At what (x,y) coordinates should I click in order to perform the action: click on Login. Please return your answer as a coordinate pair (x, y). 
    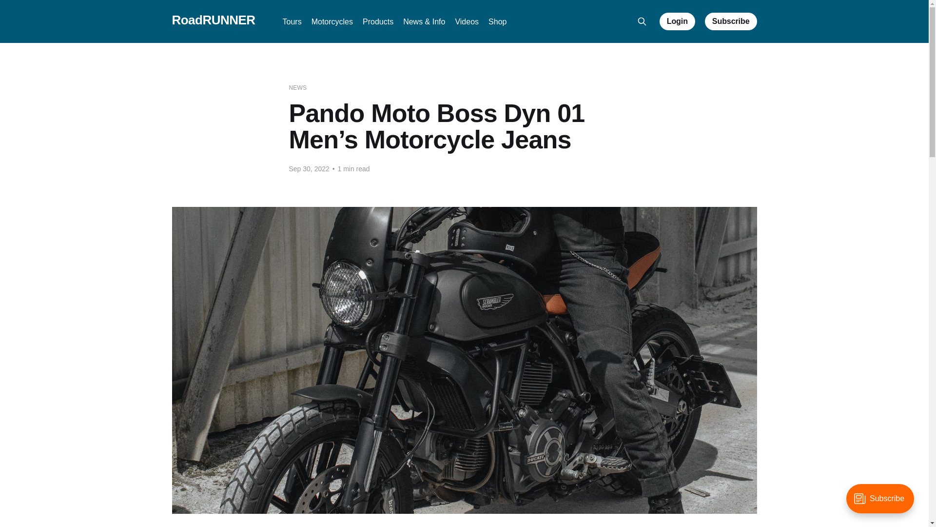
    Looking at the image, I should click on (678, 21).